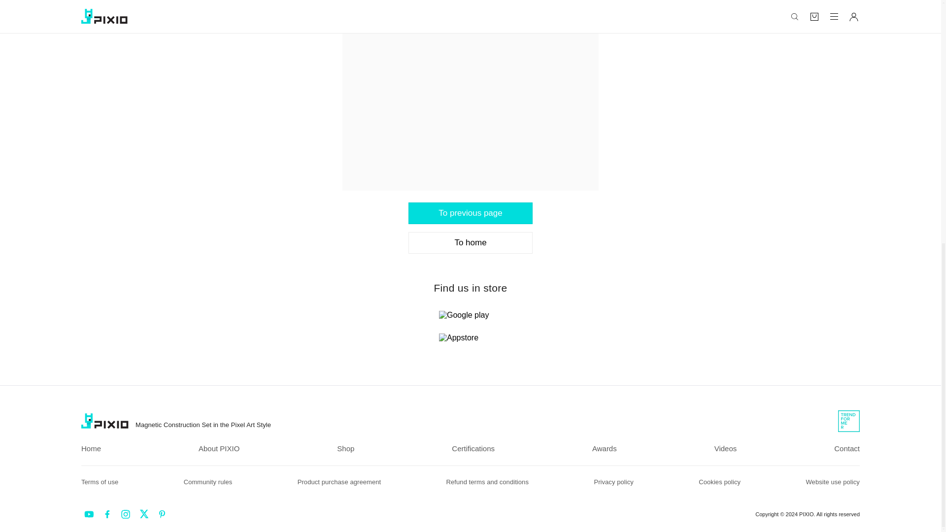 This screenshot has width=946, height=532. Describe the element at coordinates (470, 242) in the screenshot. I see `To home` at that location.